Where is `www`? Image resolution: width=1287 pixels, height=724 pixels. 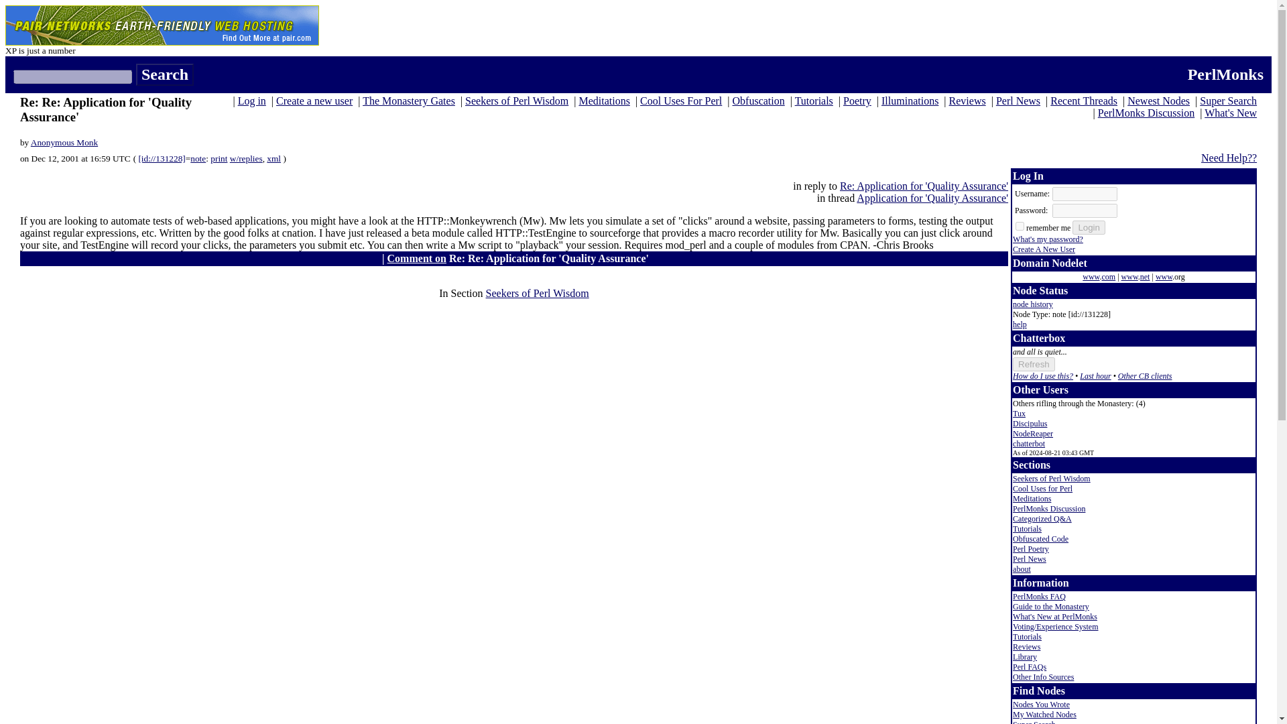
www is located at coordinates (1090, 277).